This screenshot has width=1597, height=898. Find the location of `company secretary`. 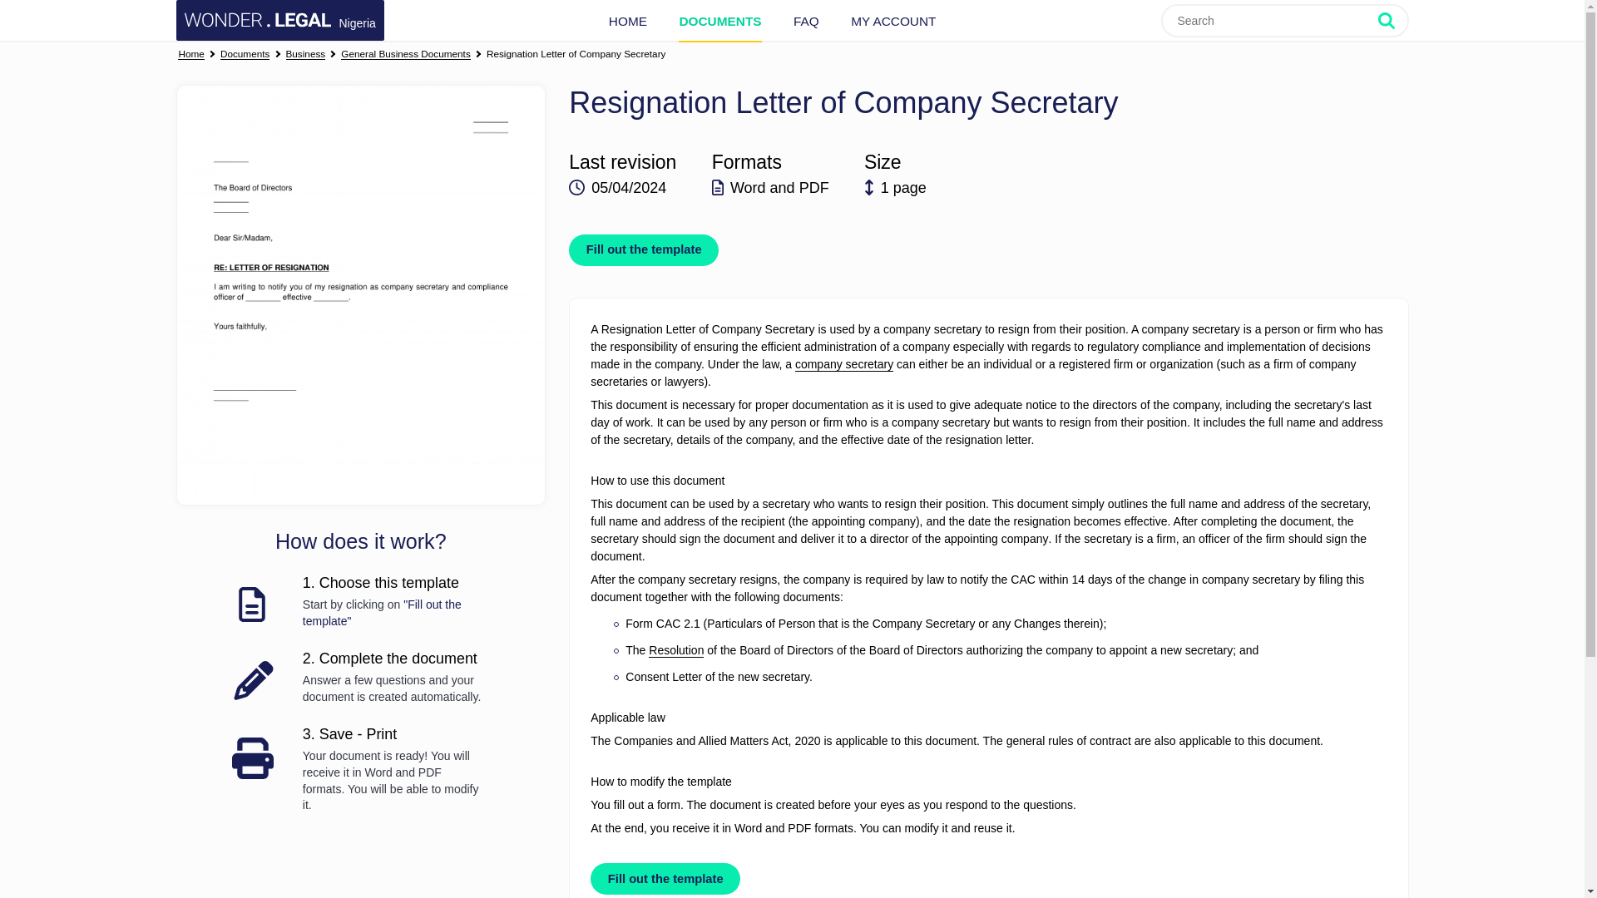

company secretary is located at coordinates (843, 364).